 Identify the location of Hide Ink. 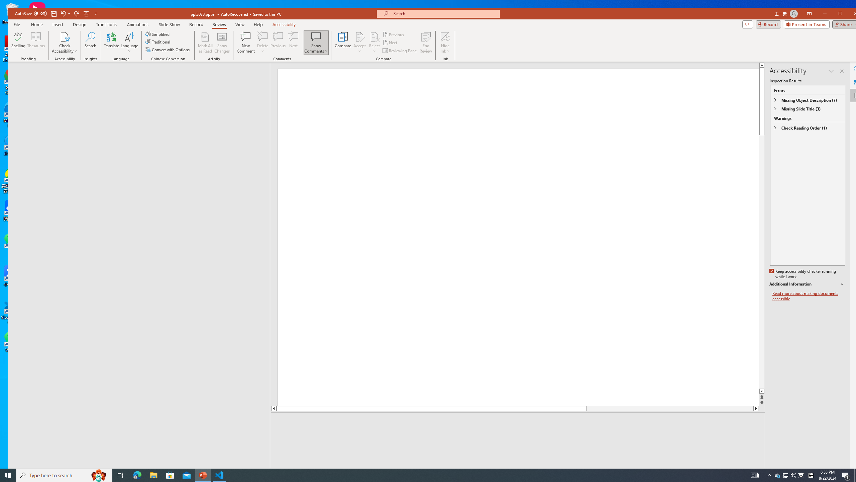
(445, 36).